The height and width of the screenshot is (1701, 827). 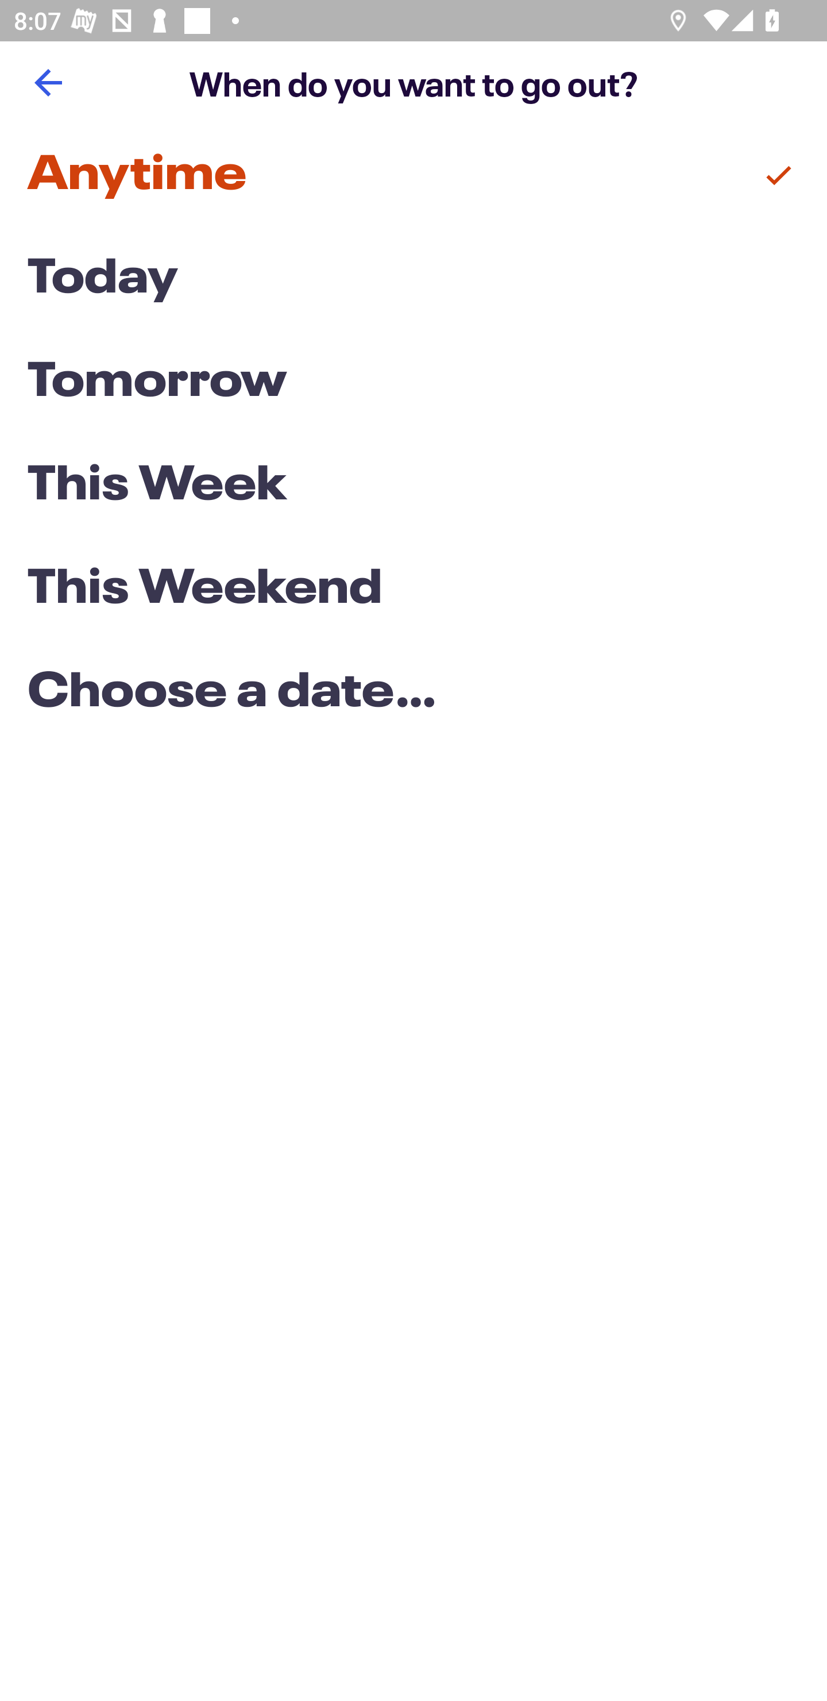 I want to click on This Weekend, so click(x=413, y=590).